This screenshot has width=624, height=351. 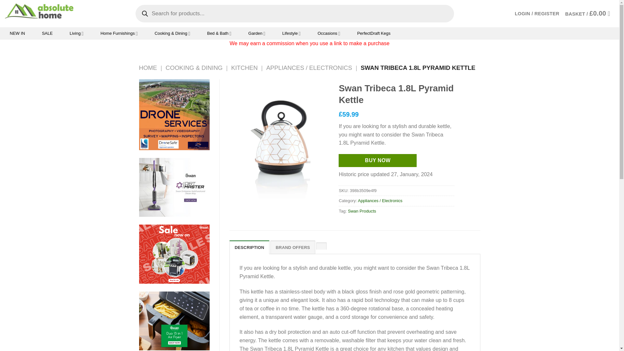 I want to click on Basket, so click(x=590, y=14).